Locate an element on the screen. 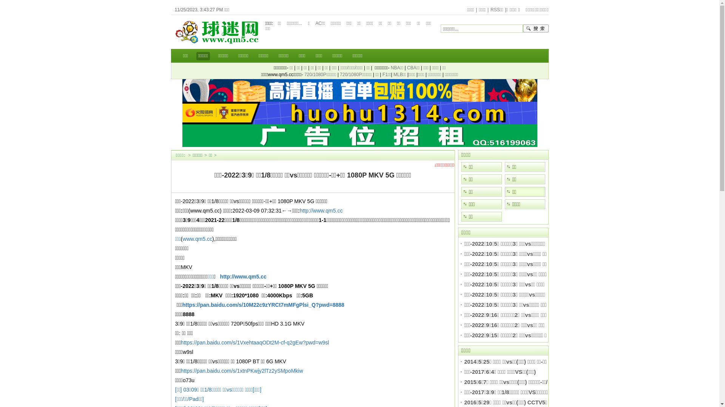 The image size is (725, 407). www.qm5.cc is located at coordinates (198, 239).